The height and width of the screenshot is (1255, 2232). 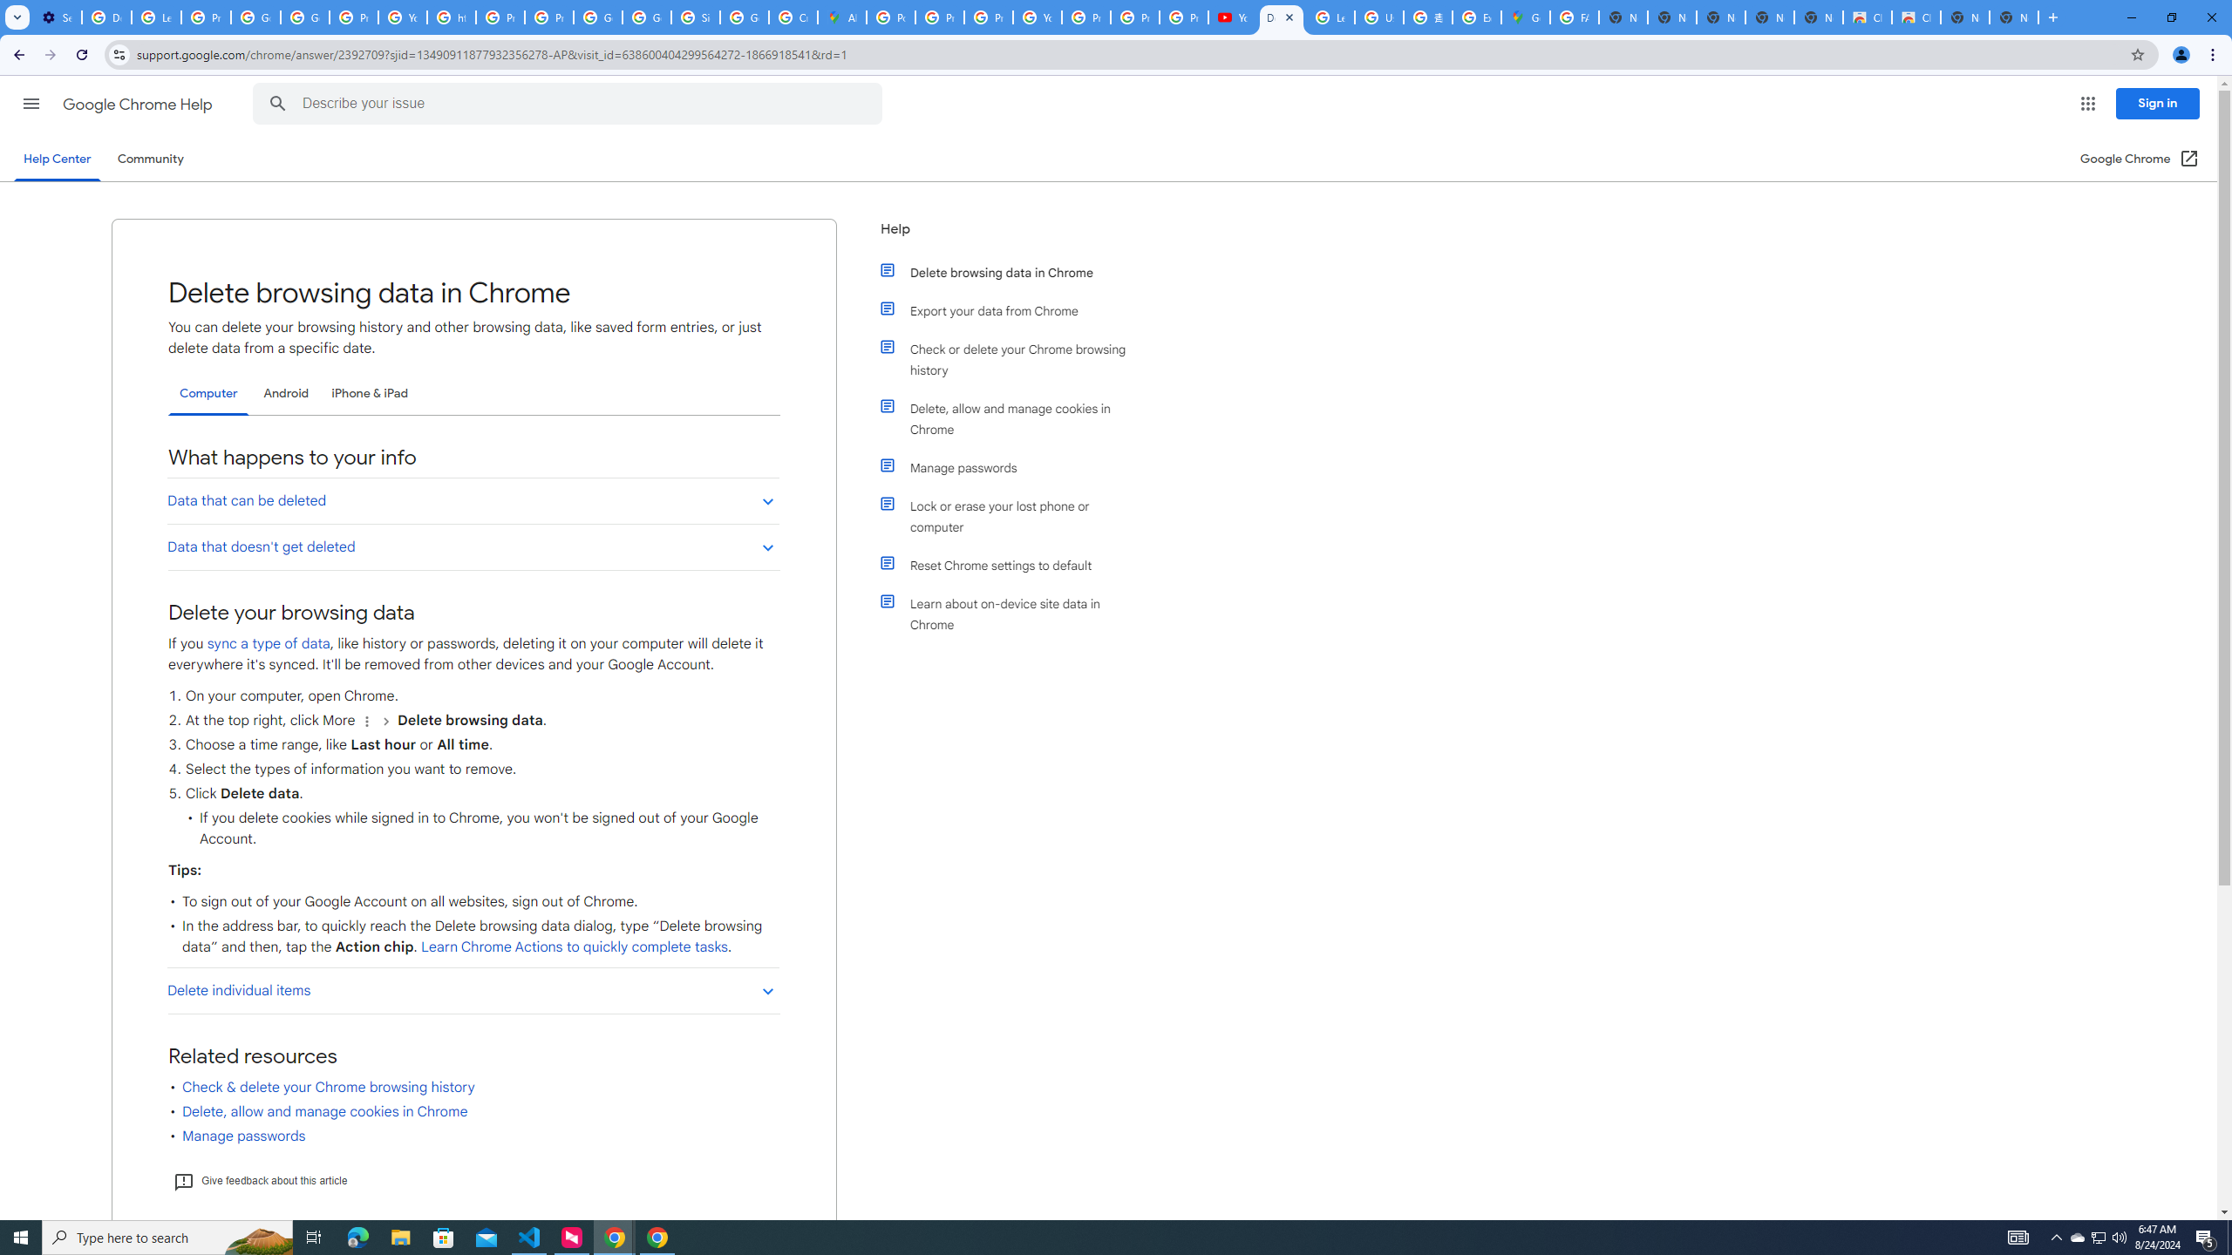 I want to click on Privacy Help Center - Policies Help, so click(x=989, y=17).